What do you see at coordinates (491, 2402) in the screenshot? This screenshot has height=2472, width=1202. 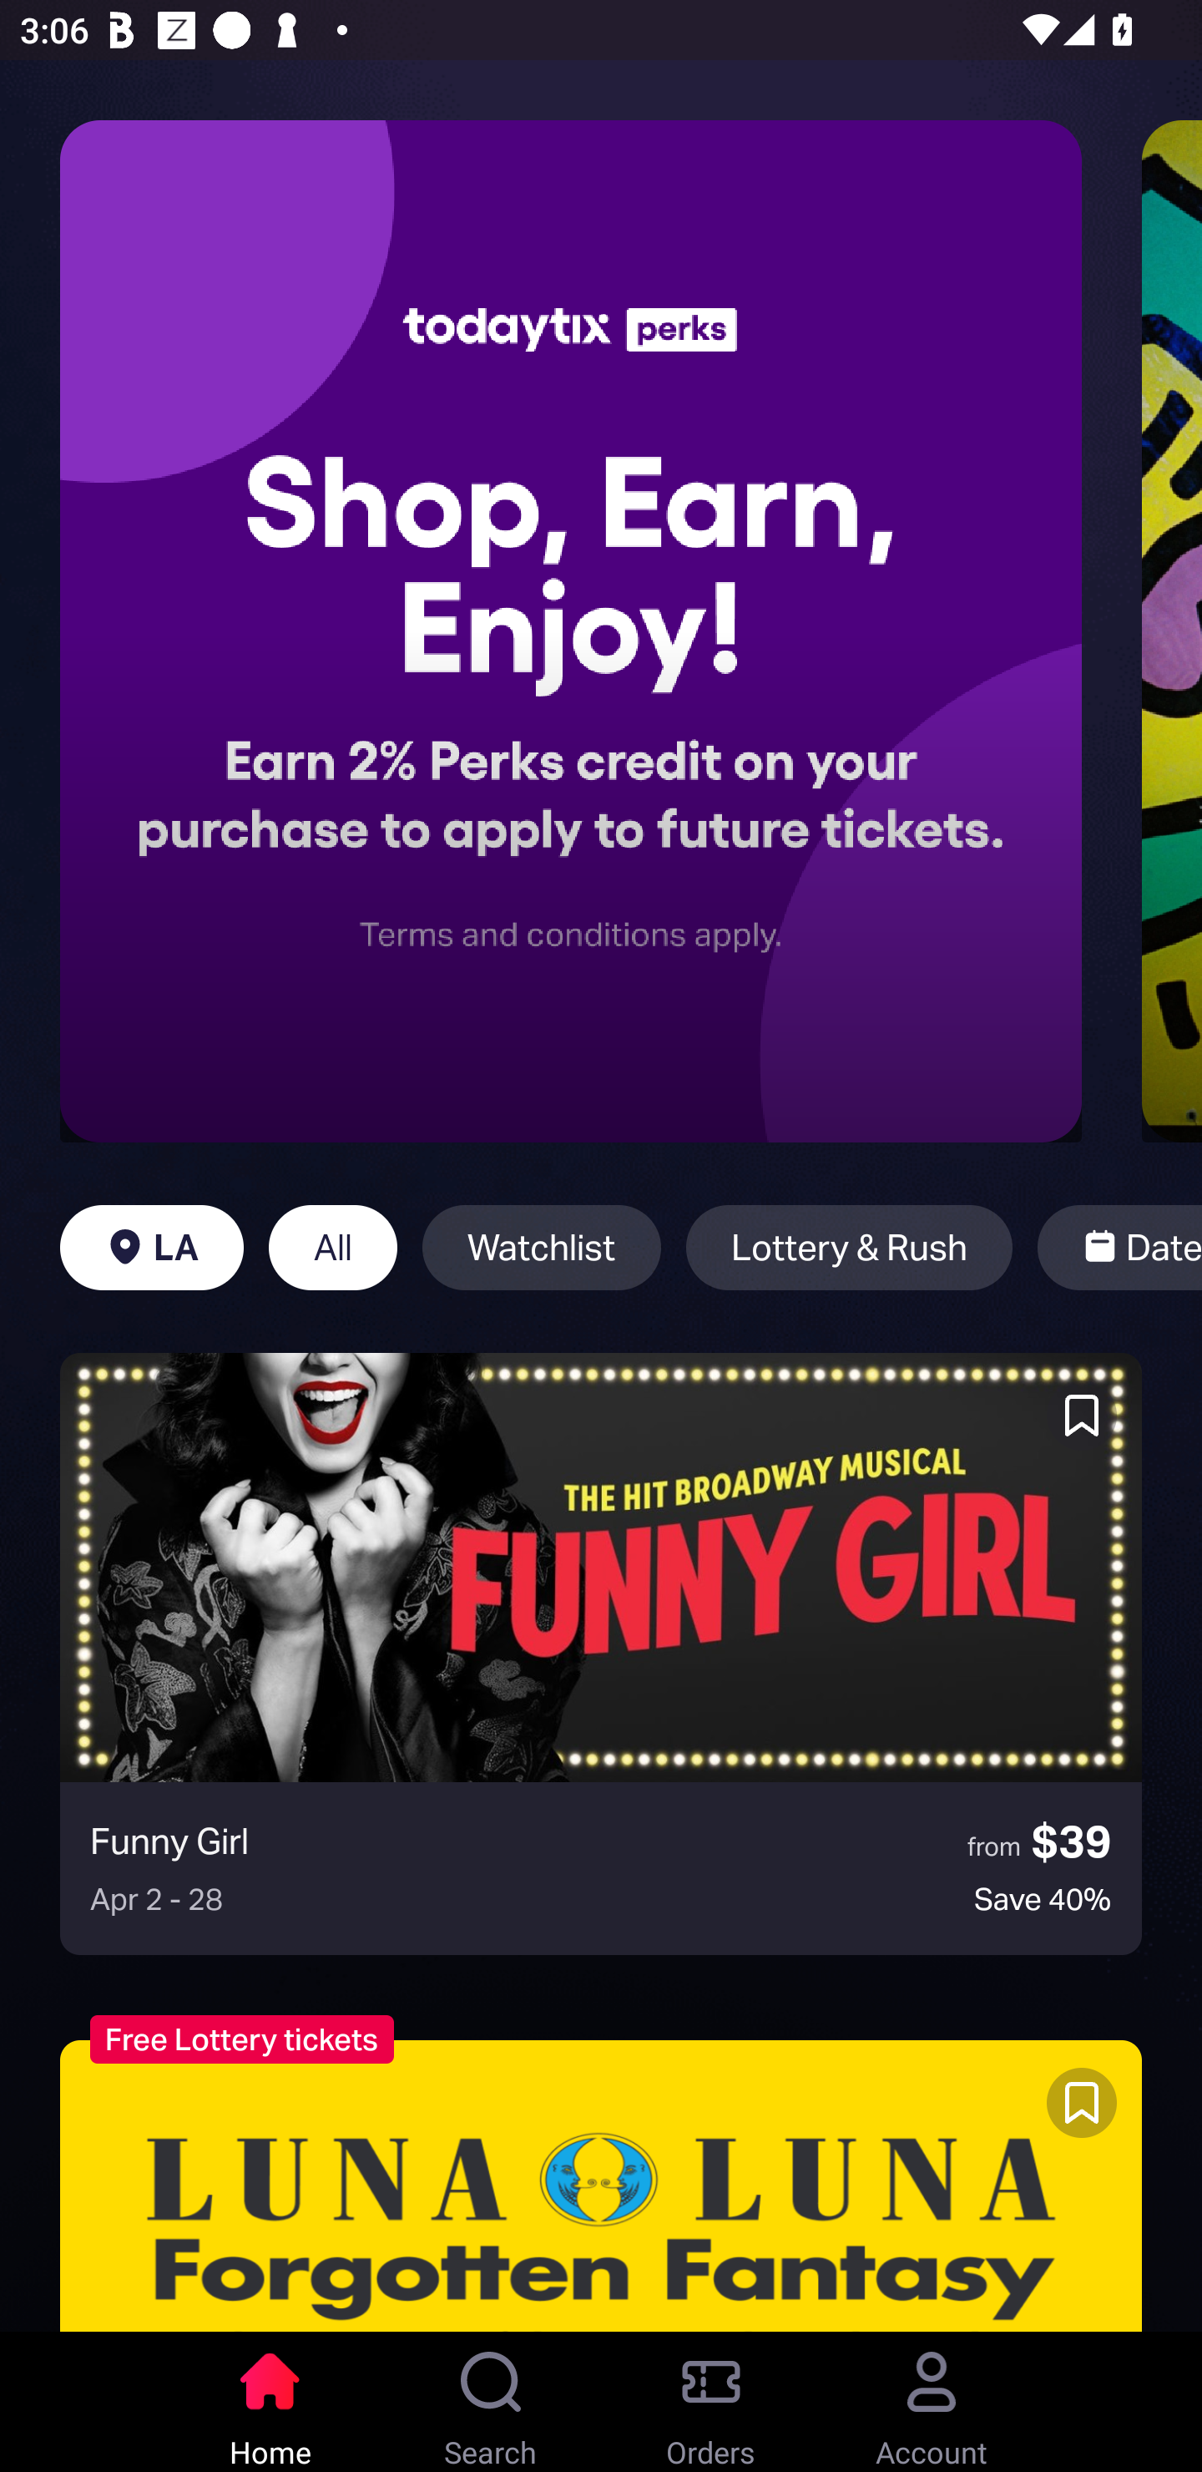 I see `Search` at bounding box center [491, 2402].